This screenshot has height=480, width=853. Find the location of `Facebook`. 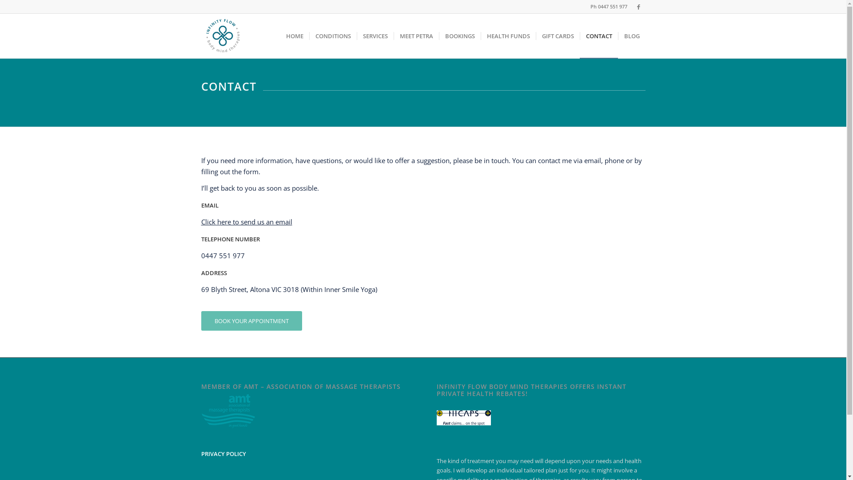

Facebook is located at coordinates (638, 7).